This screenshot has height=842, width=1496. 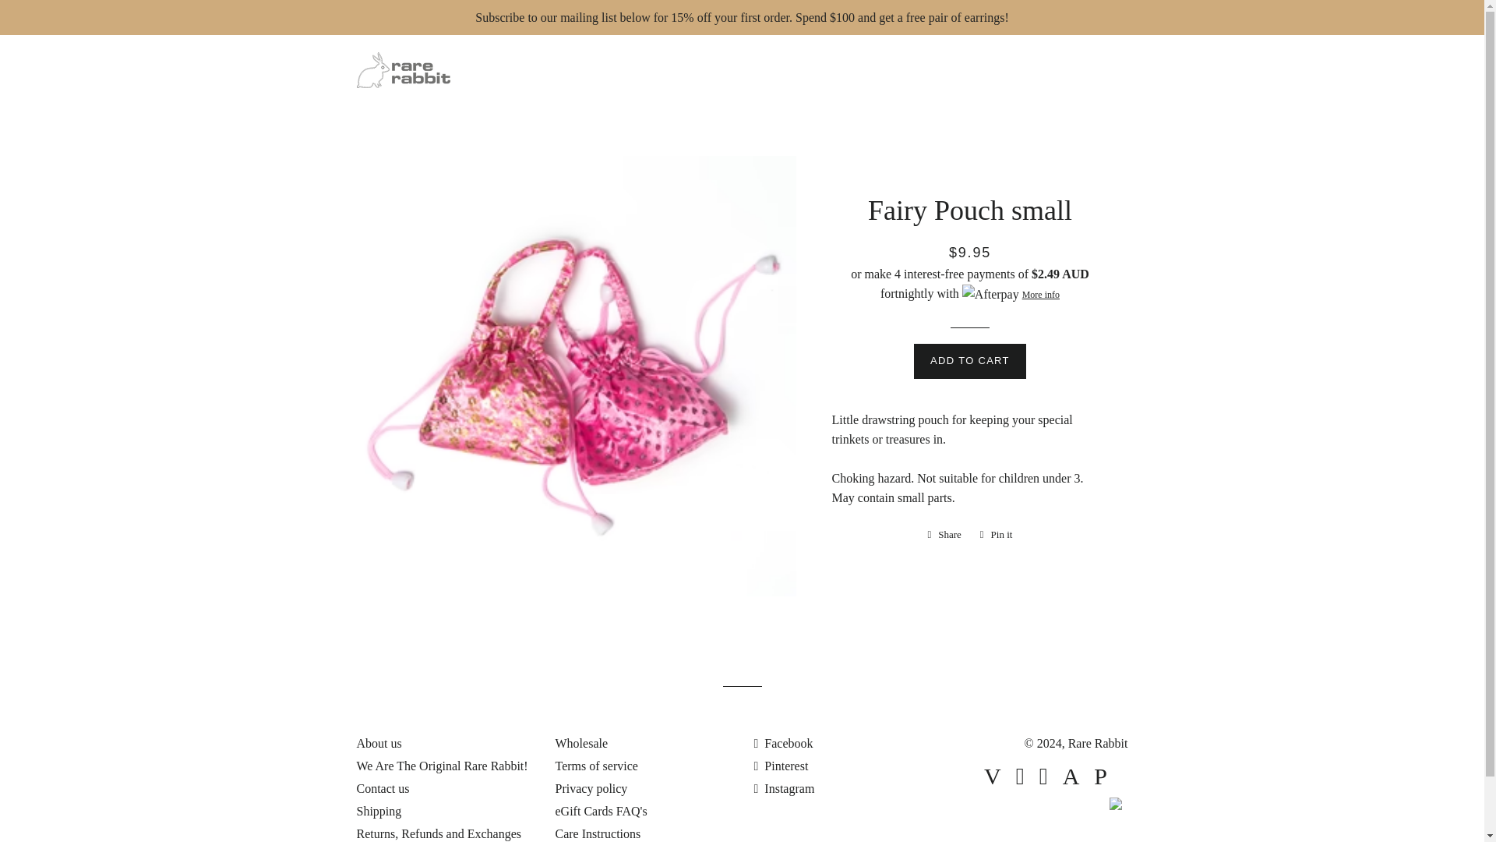 I want to click on Rare Rabbit on Pinterest, so click(x=781, y=766).